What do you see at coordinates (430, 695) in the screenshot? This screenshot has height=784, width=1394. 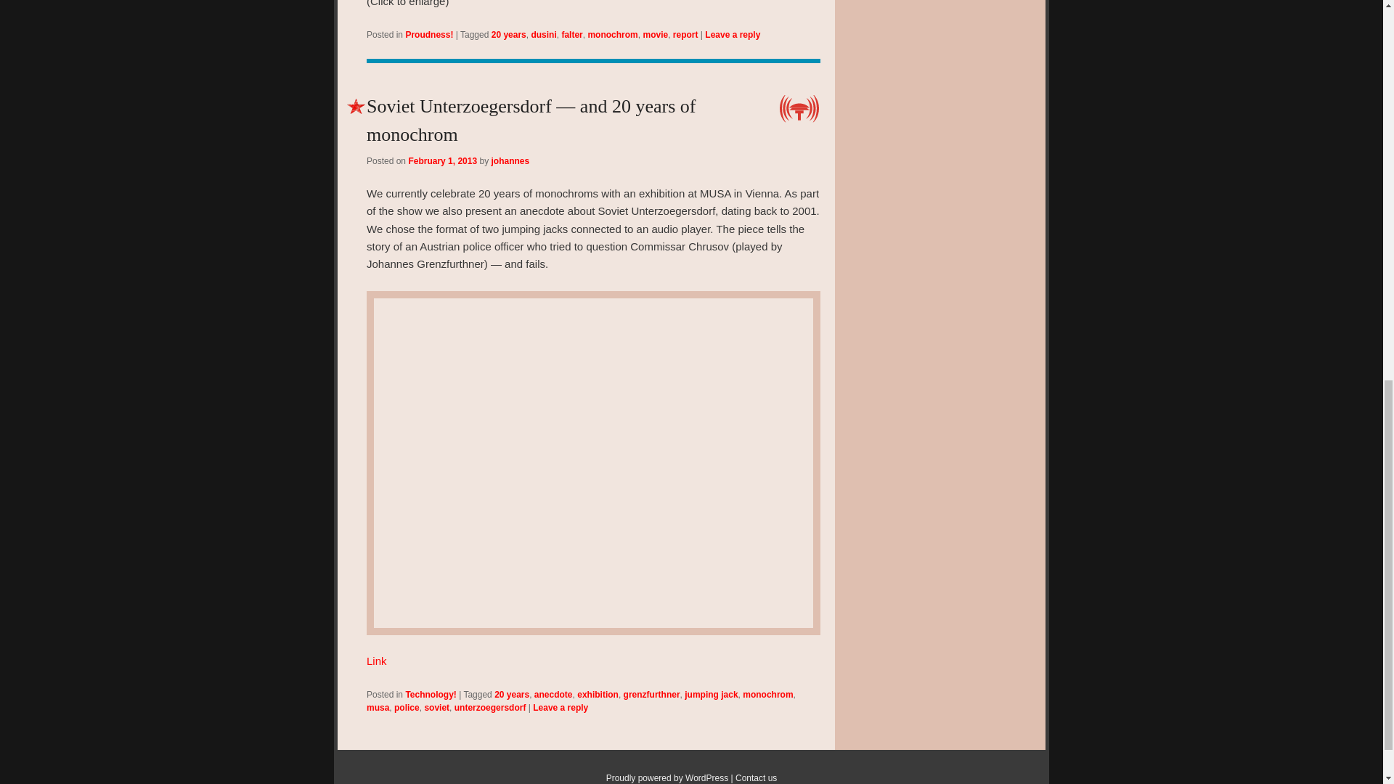 I see `Technology!` at bounding box center [430, 695].